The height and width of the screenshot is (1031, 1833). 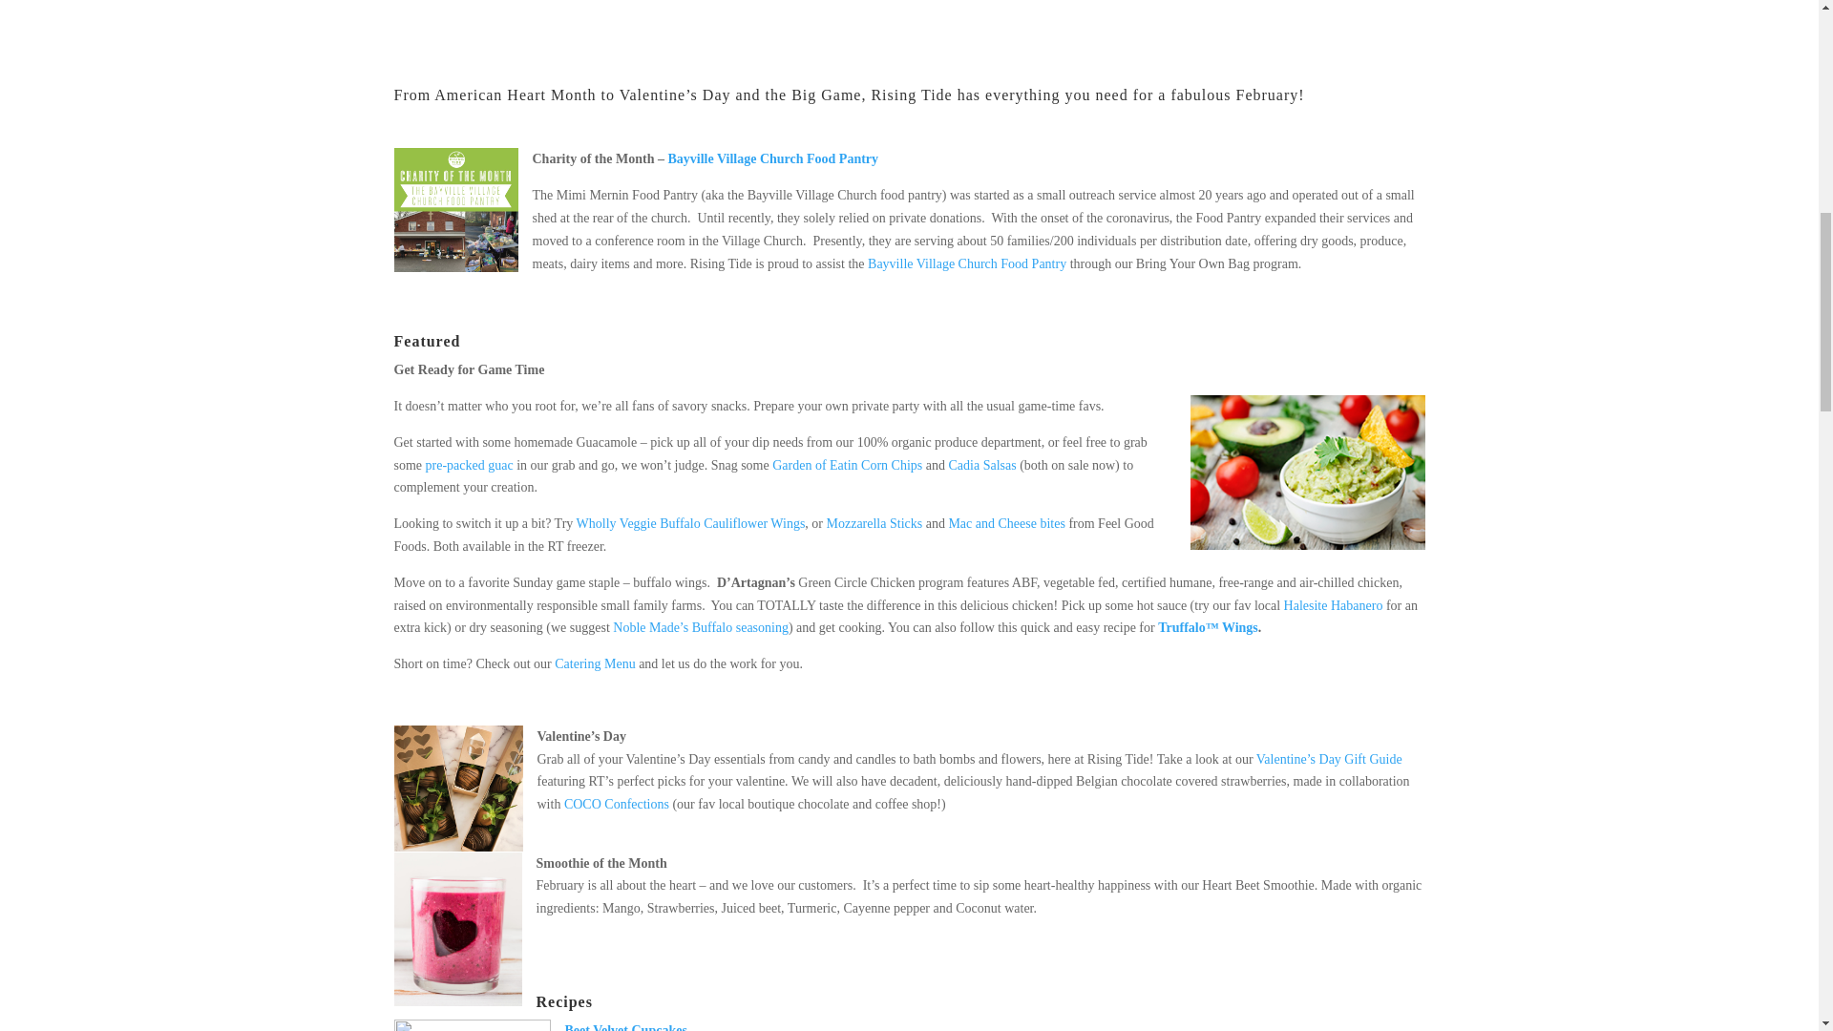 What do you see at coordinates (1334, 605) in the screenshot?
I see `Halesite Habanero` at bounding box center [1334, 605].